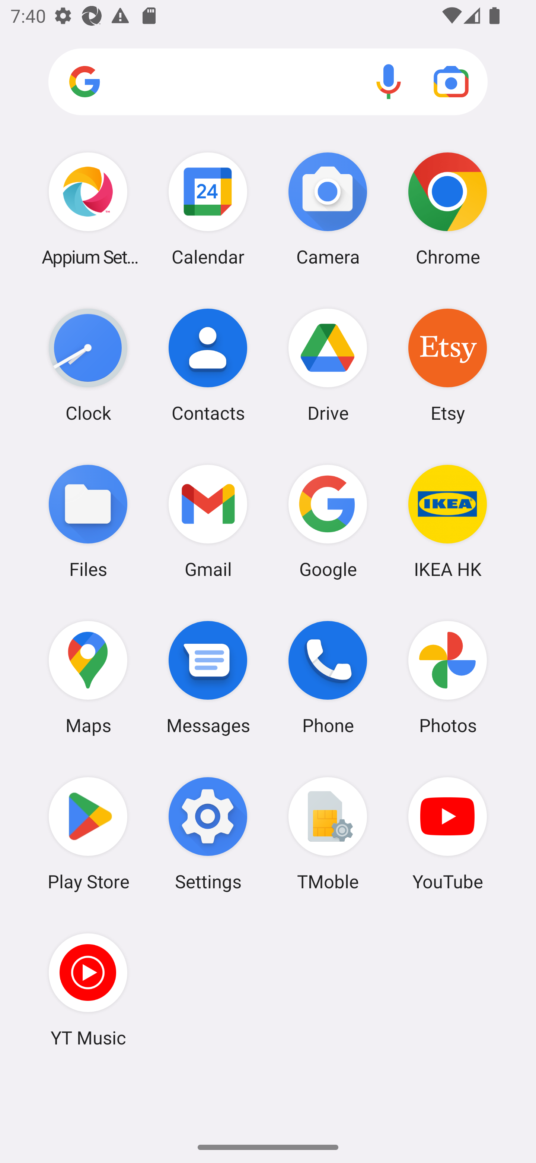 This screenshot has width=536, height=1163. I want to click on Phone, so click(328, 677).